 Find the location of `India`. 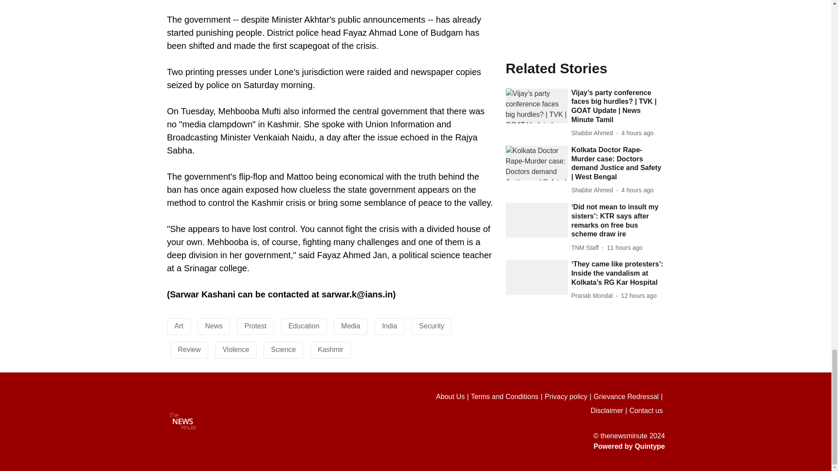

India is located at coordinates (389, 326).